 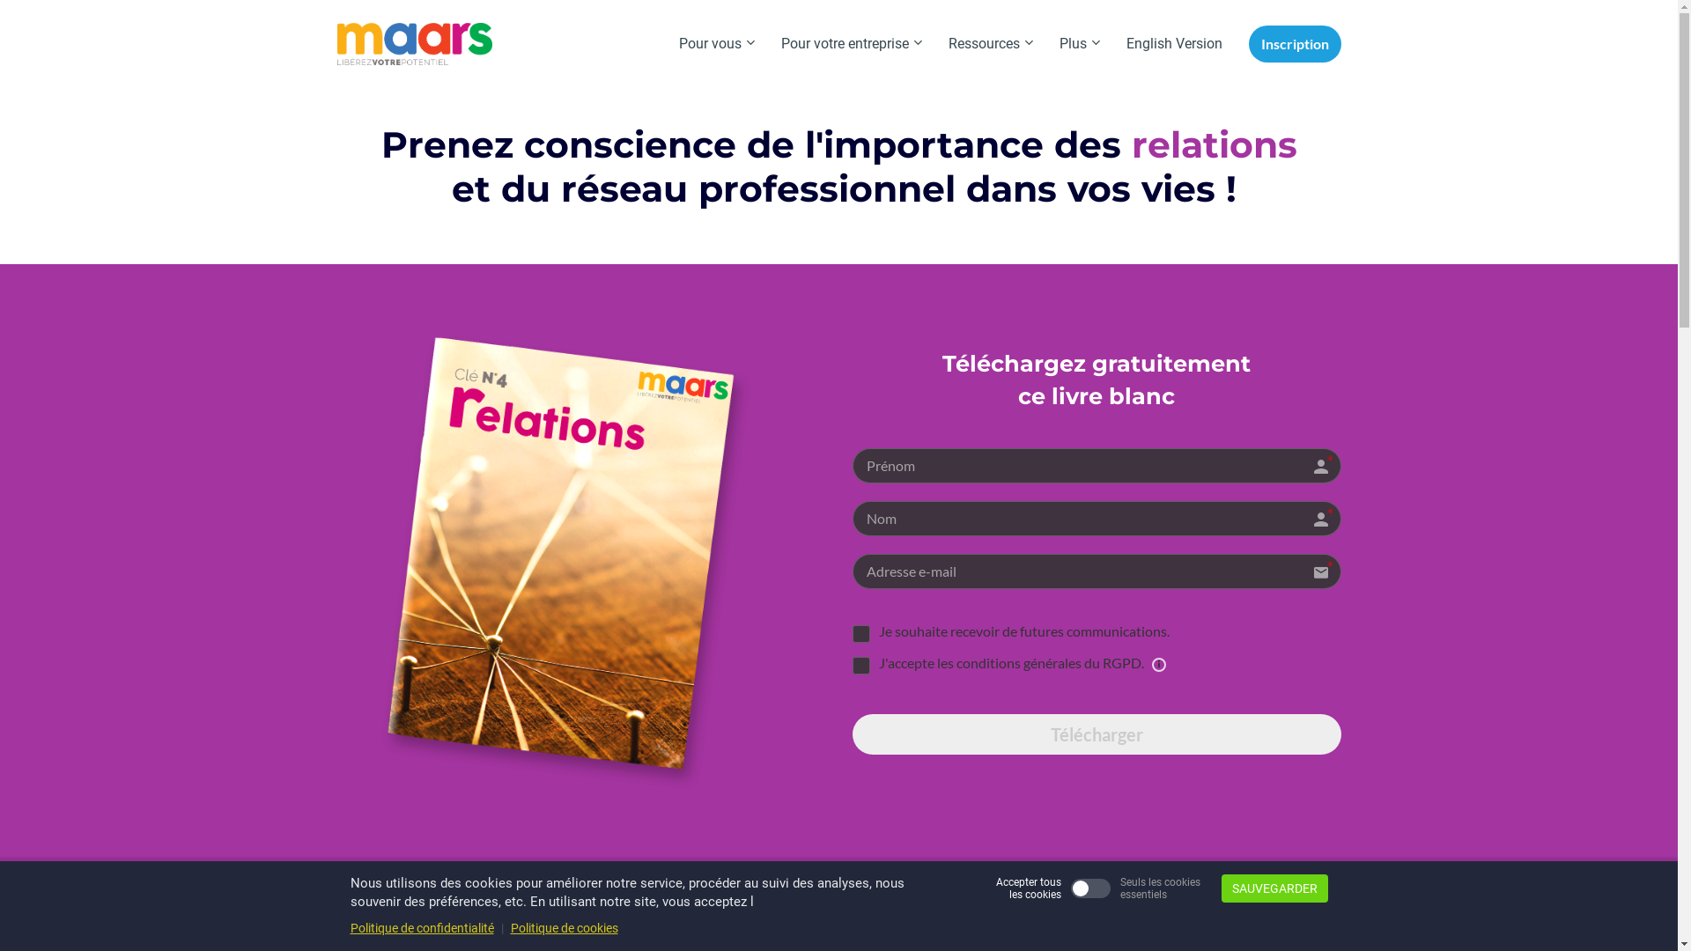 I want to click on English Version, so click(x=1175, y=44).